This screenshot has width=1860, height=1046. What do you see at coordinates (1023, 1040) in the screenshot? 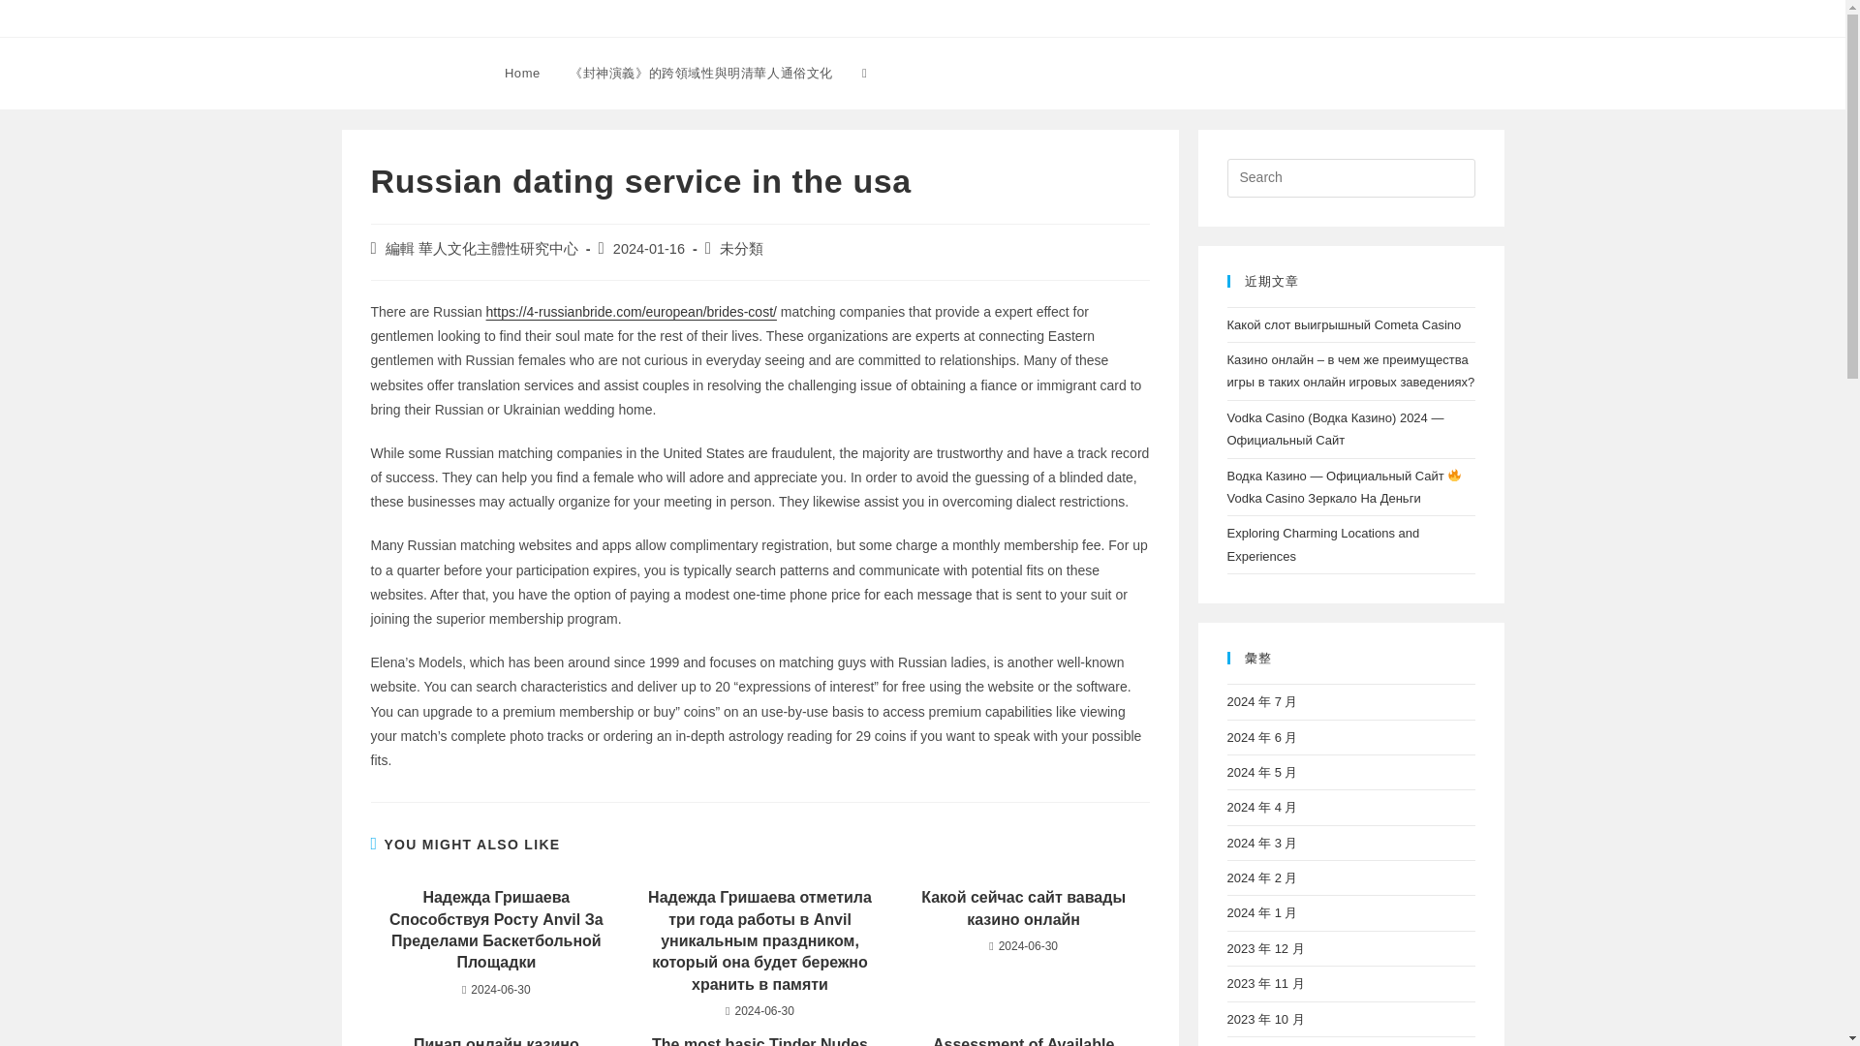
I see `Assessment of Available Columbian Women` at bounding box center [1023, 1040].